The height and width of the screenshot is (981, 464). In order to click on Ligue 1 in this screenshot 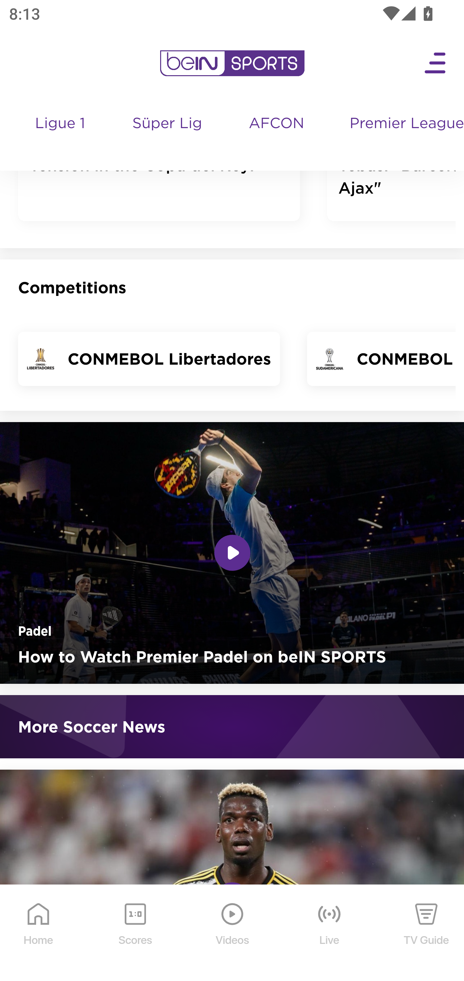, I will do `click(61, 136)`.